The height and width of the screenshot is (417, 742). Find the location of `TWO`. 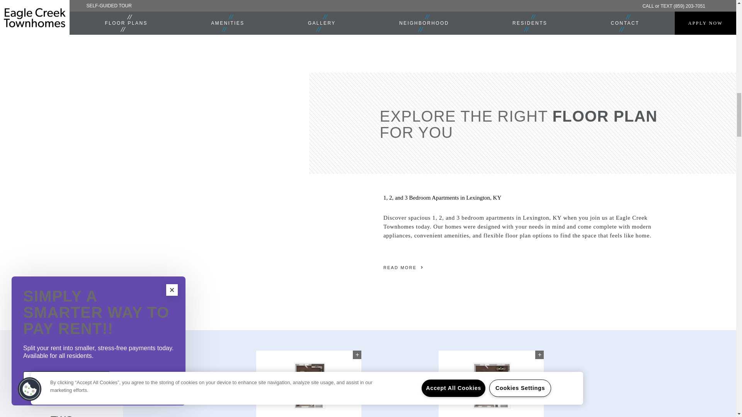

TWO is located at coordinates (61, 413).